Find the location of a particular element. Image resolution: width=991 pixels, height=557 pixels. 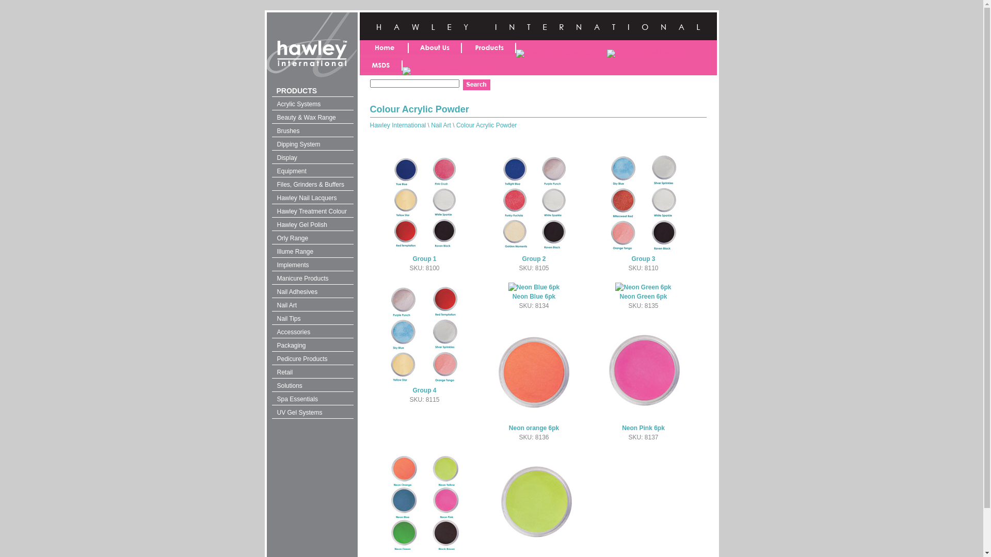

Dipping System is located at coordinates (312, 143).